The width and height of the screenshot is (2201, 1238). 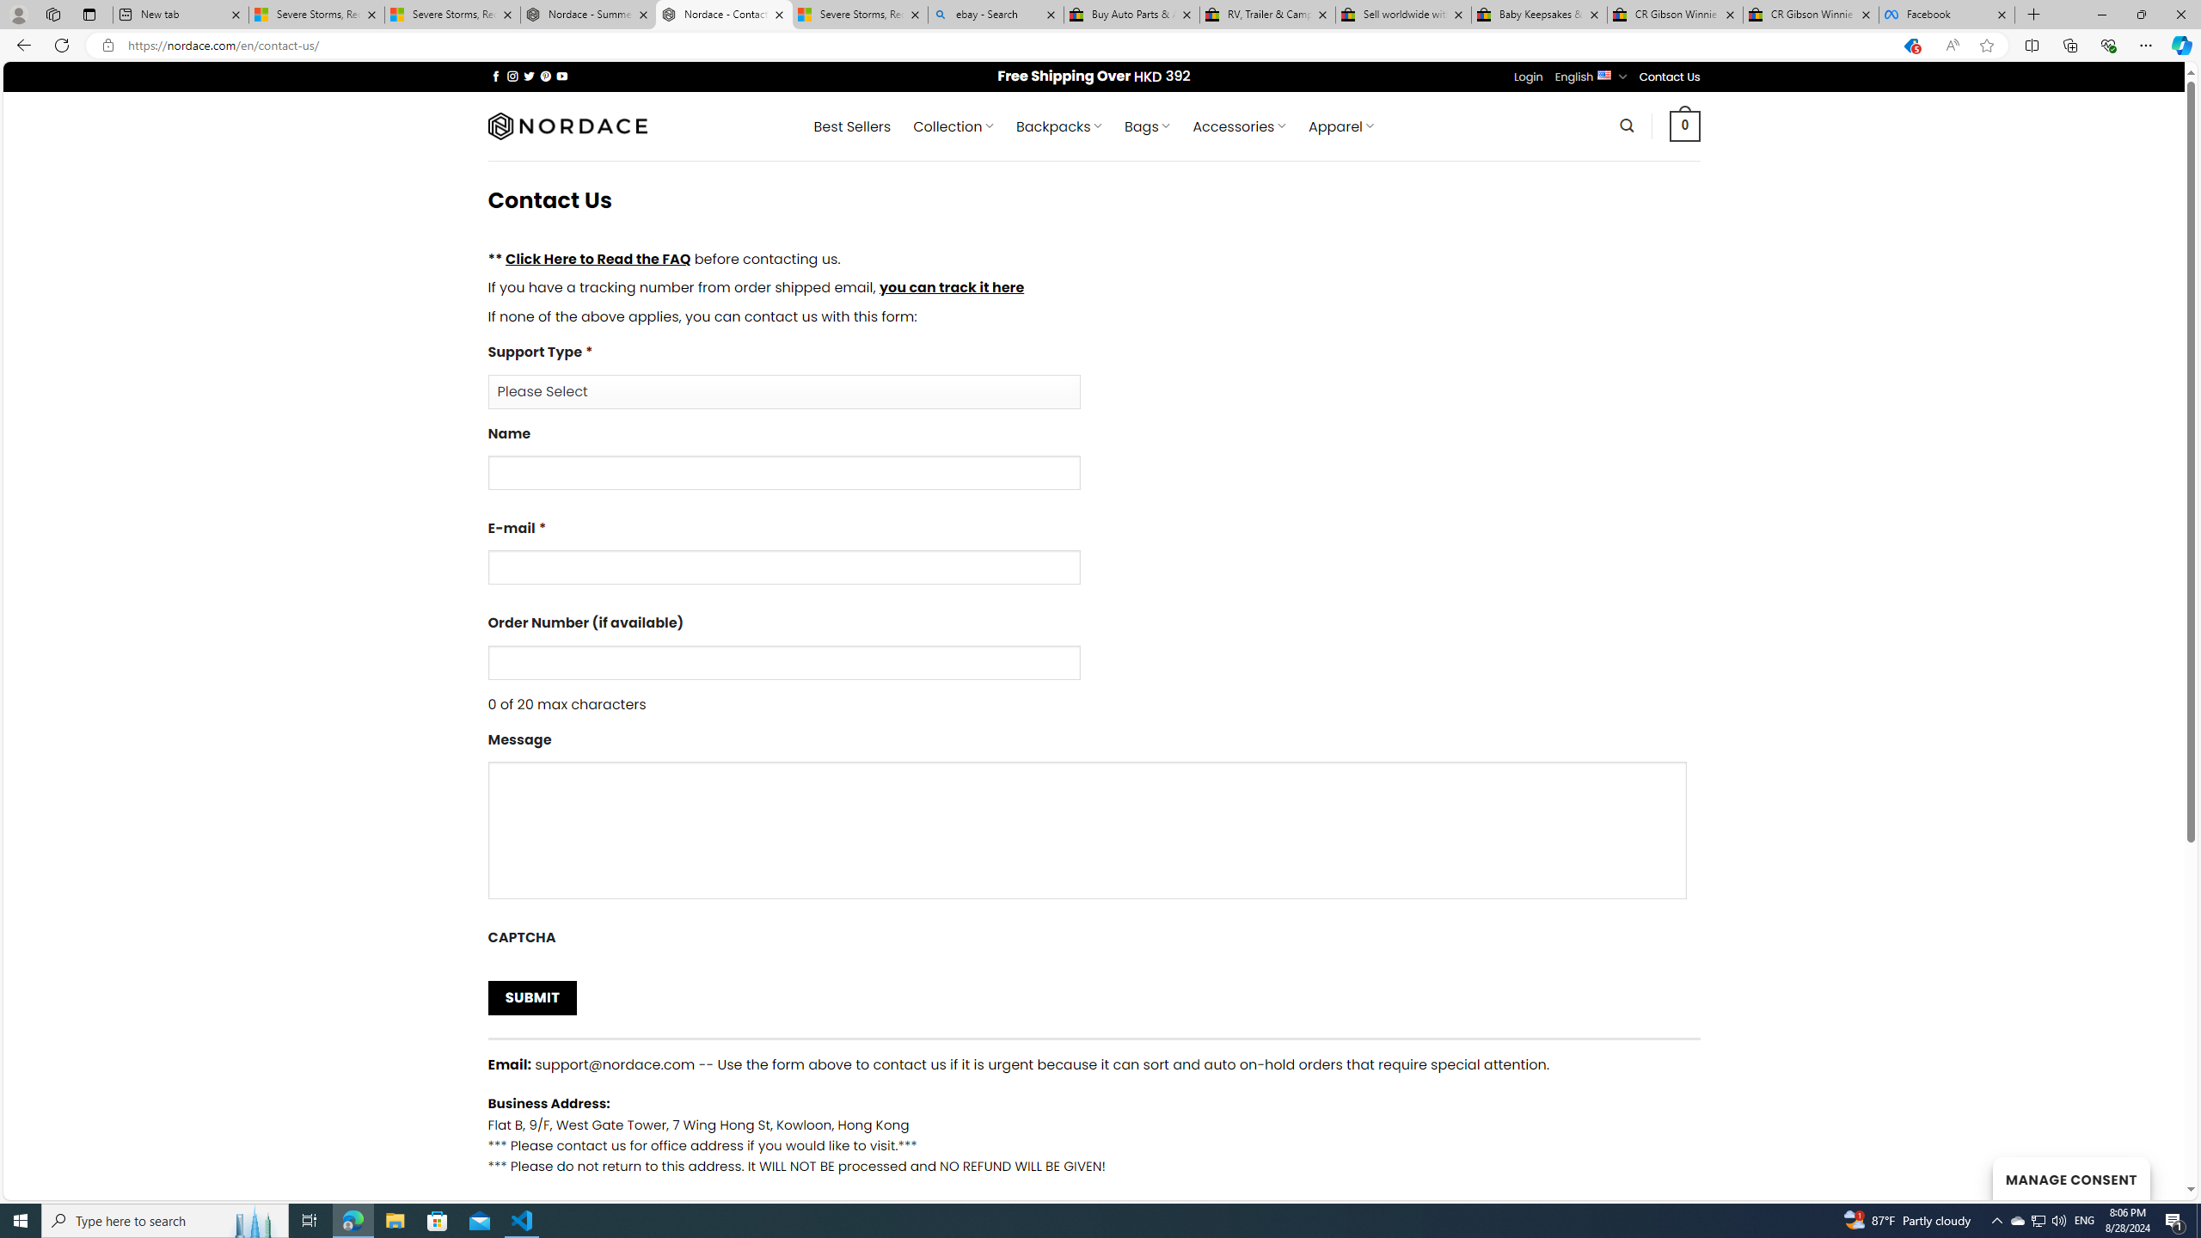 I want to click on Order Number (if available), so click(x=782, y=662).